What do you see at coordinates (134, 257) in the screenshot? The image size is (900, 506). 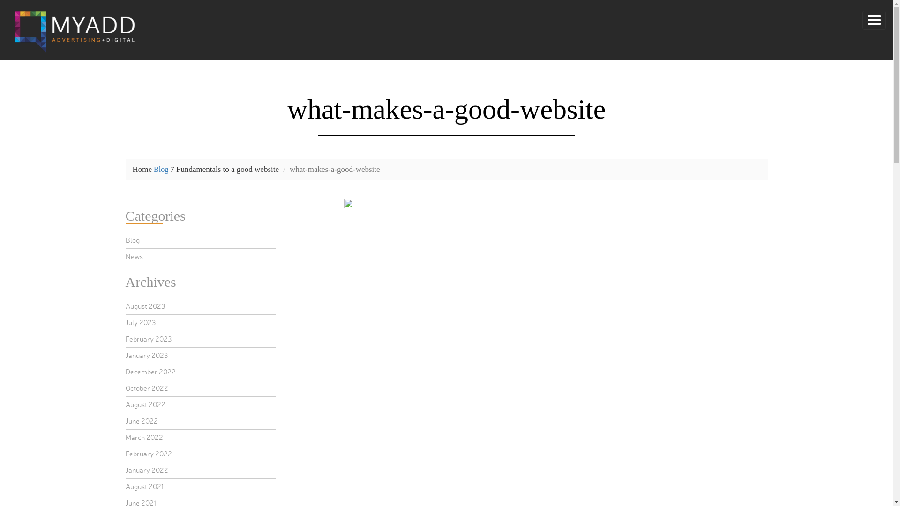 I see `News` at bounding box center [134, 257].